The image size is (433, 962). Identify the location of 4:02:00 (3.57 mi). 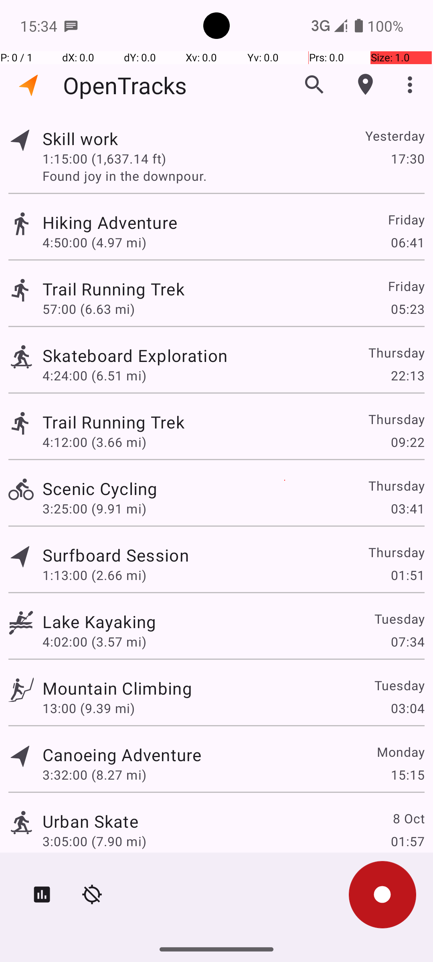
(95, 641).